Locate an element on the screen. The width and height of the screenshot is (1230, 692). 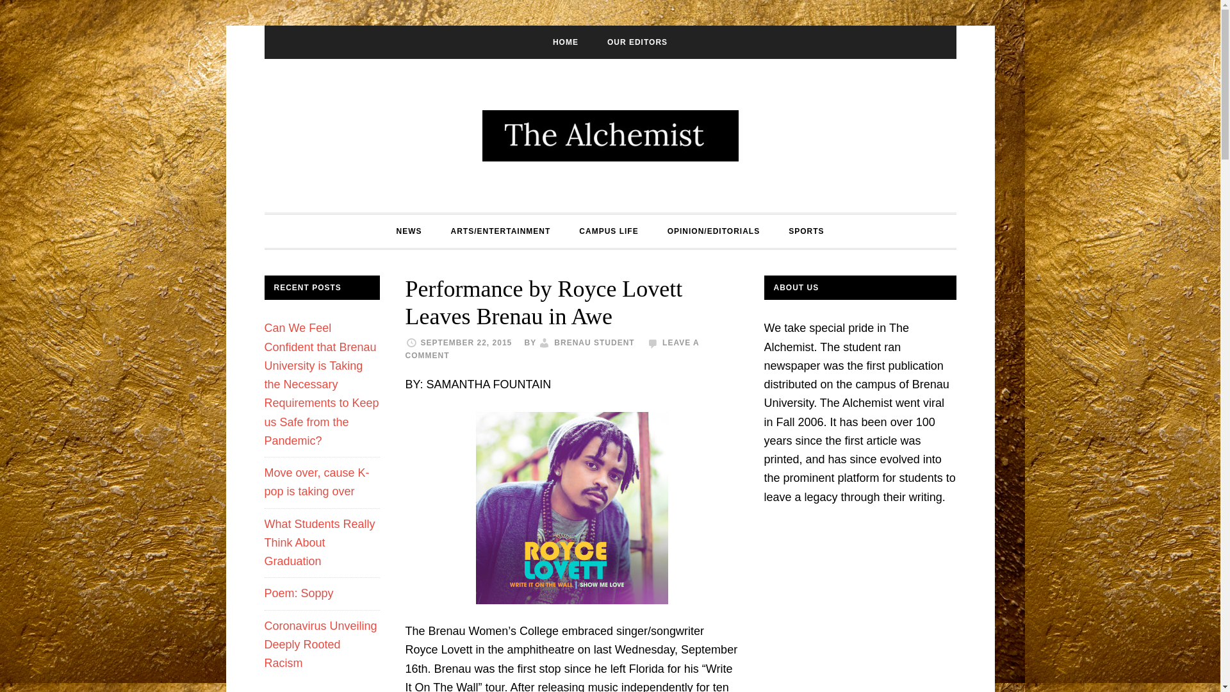
THE ALCHEMIST is located at coordinates (610, 135).